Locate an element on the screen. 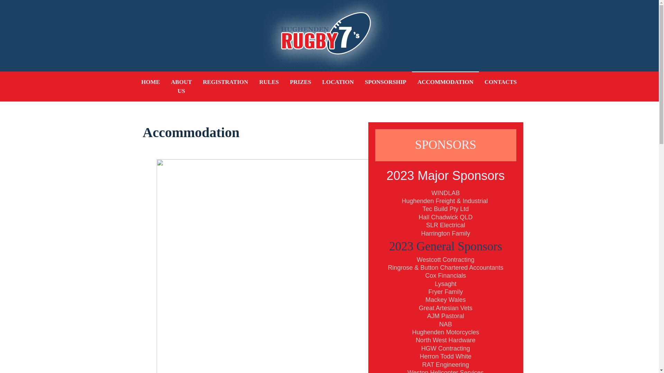 This screenshot has height=373, width=664. 2023 Major Sponsors is located at coordinates (445, 175).